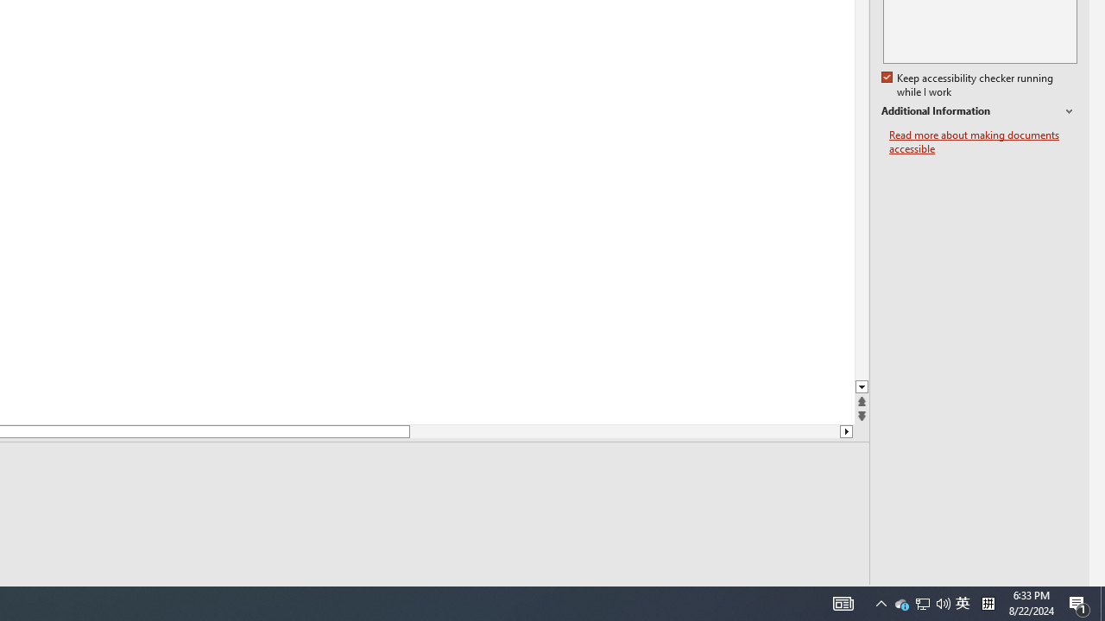 Image resolution: width=1105 pixels, height=621 pixels. I want to click on Slide Show Next On, so click(798, 597).